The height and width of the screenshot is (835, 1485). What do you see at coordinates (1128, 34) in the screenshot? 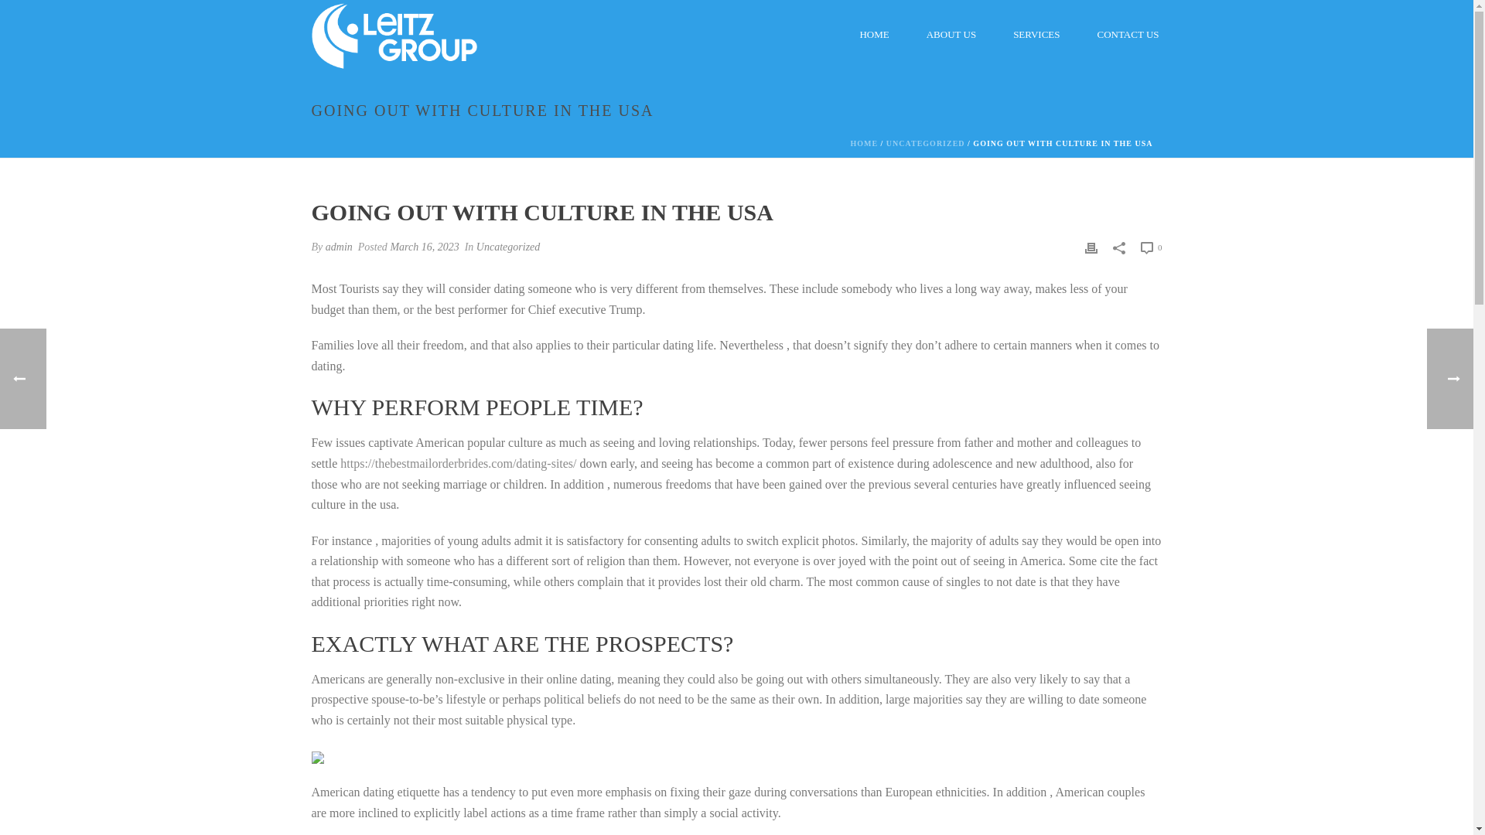
I see `CONTACT US` at bounding box center [1128, 34].